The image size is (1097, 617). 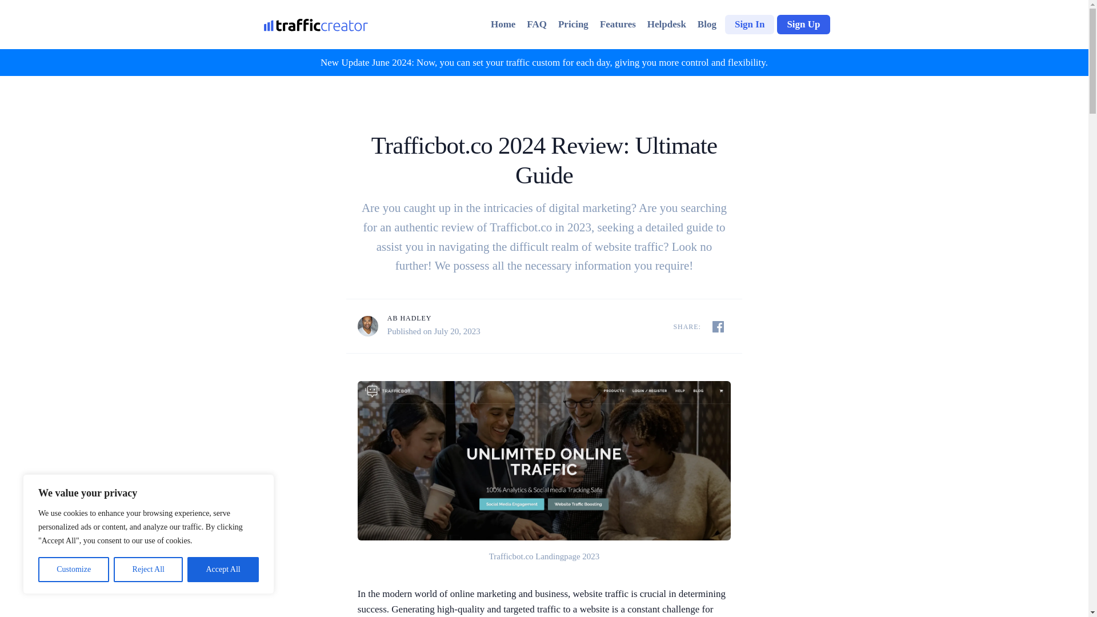 I want to click on Features, so click(x=618, y=24).